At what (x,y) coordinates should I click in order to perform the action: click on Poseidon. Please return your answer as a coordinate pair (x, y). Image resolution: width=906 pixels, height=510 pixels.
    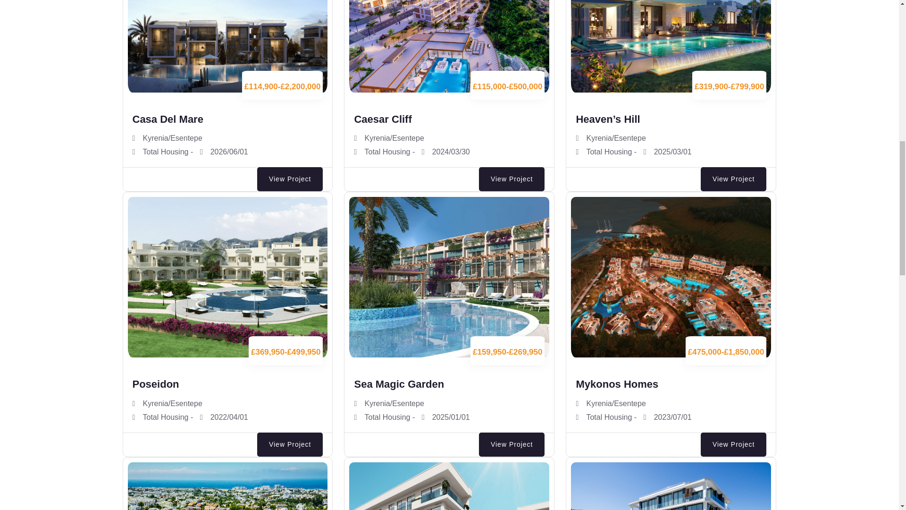
    Looking at the image, I should click on (155, 384).